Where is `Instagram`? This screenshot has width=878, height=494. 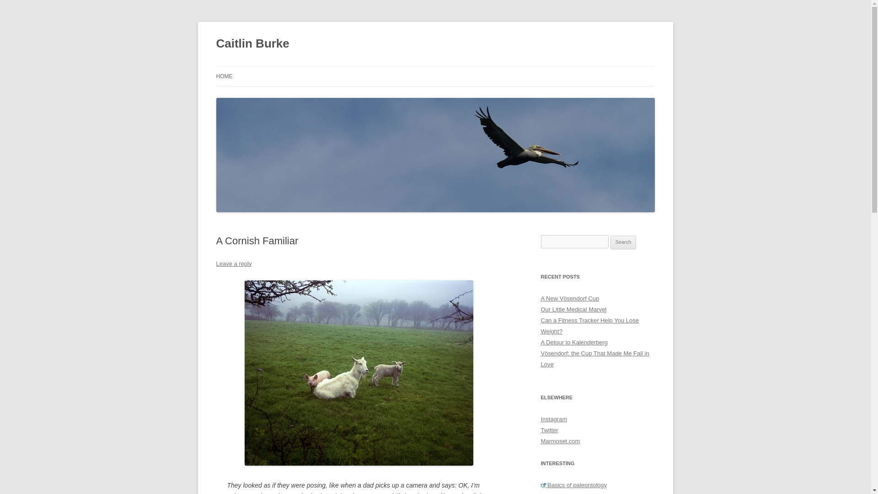
Instagram is located at coordinates (554, 419).